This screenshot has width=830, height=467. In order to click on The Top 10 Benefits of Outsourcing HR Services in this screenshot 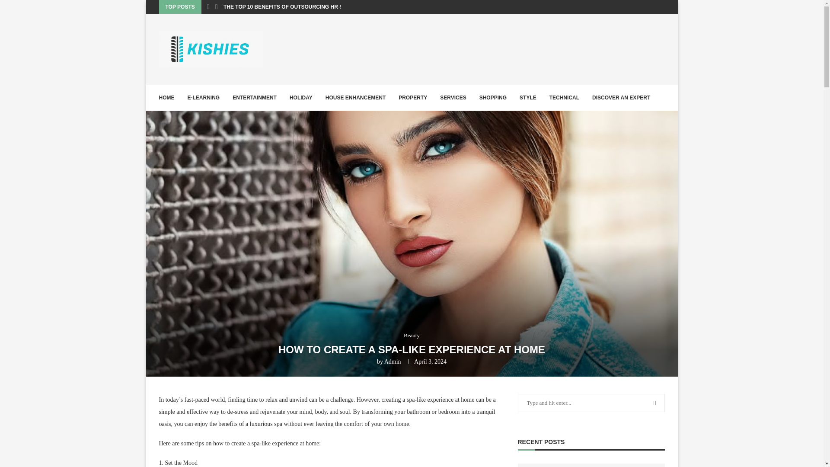, I will do `click(591, 465)`.